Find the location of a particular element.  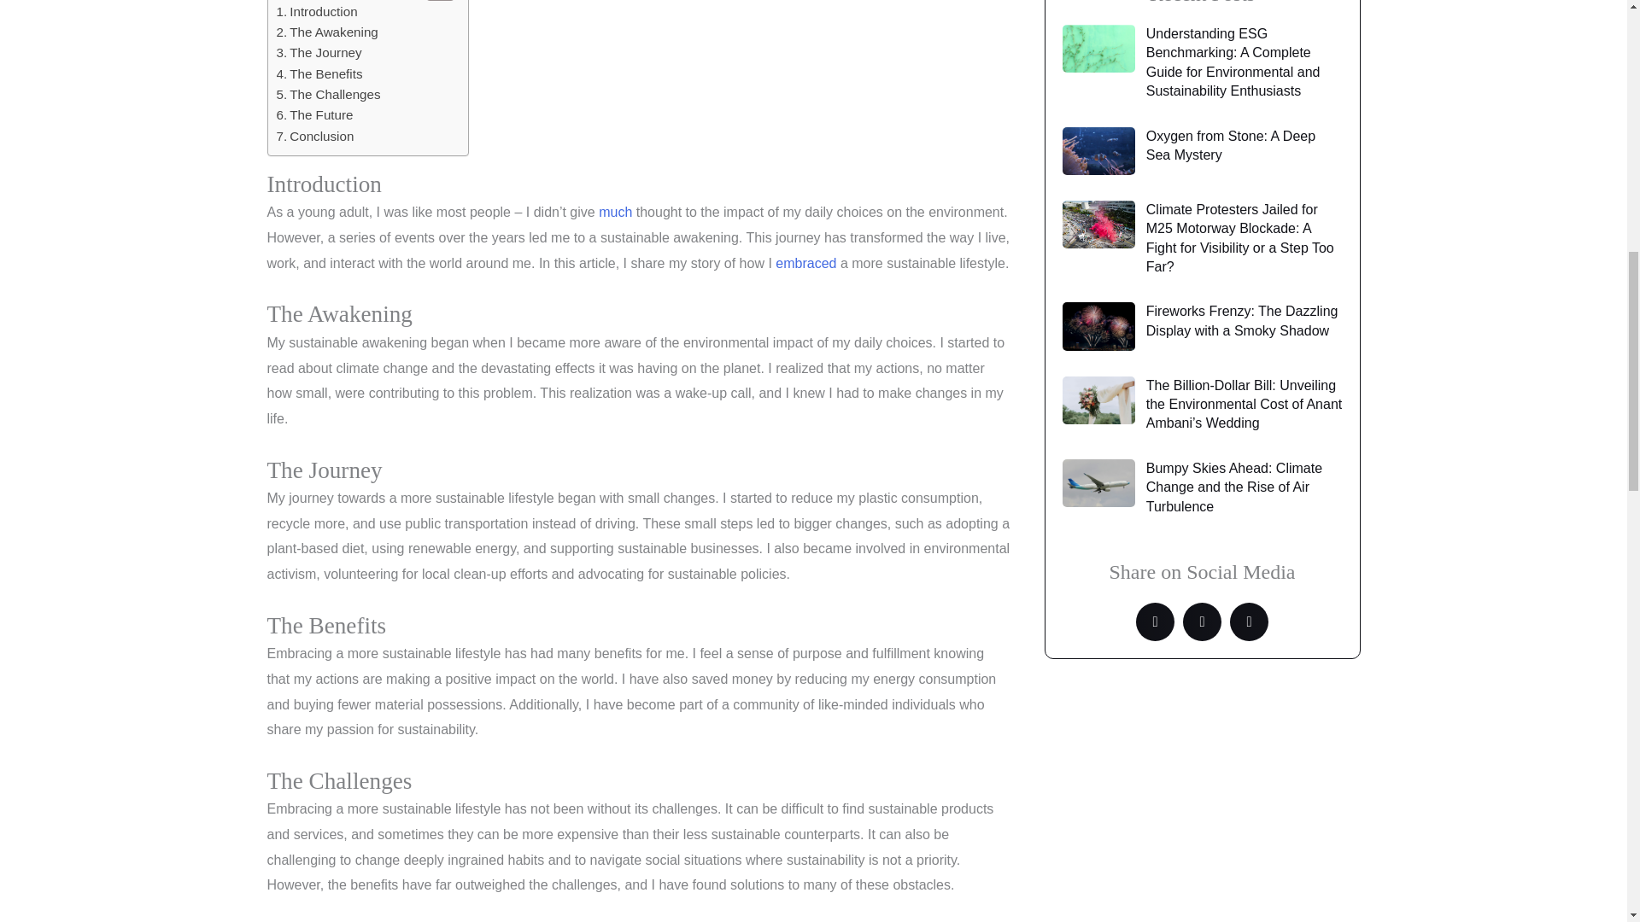

The Future is located at coordinates (315, 114).